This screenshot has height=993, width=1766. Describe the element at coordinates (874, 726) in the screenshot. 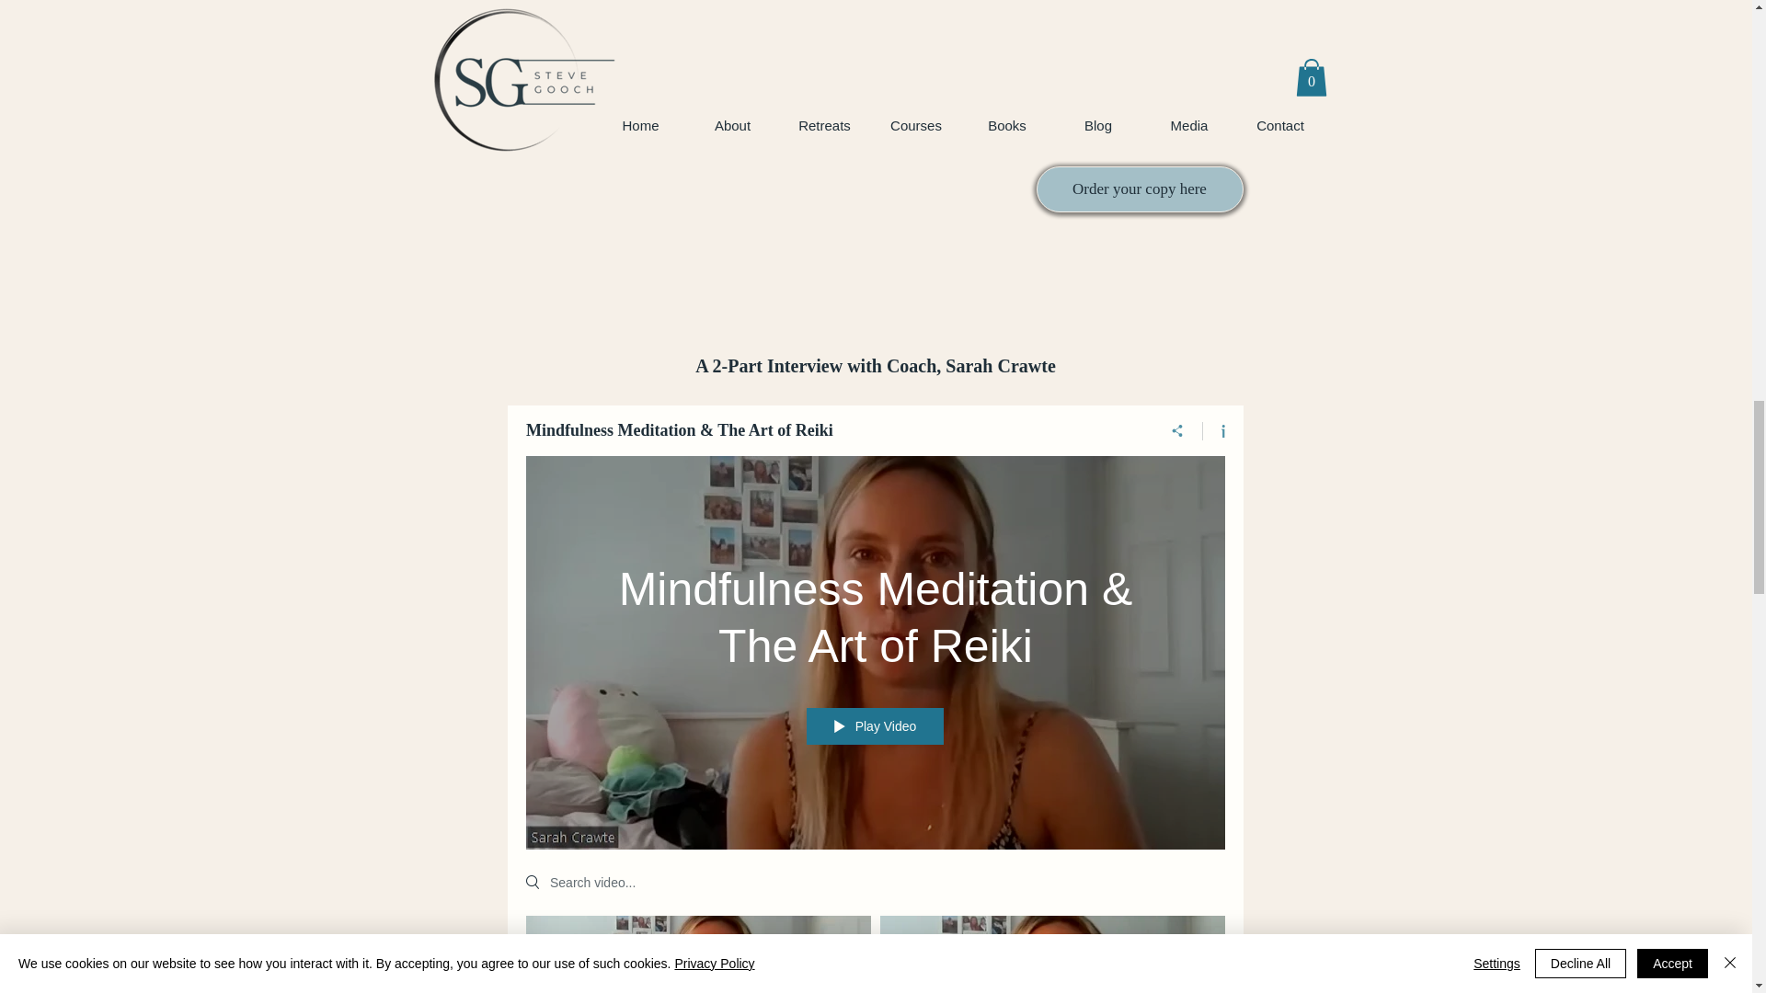

I see `Play Video` at that location.